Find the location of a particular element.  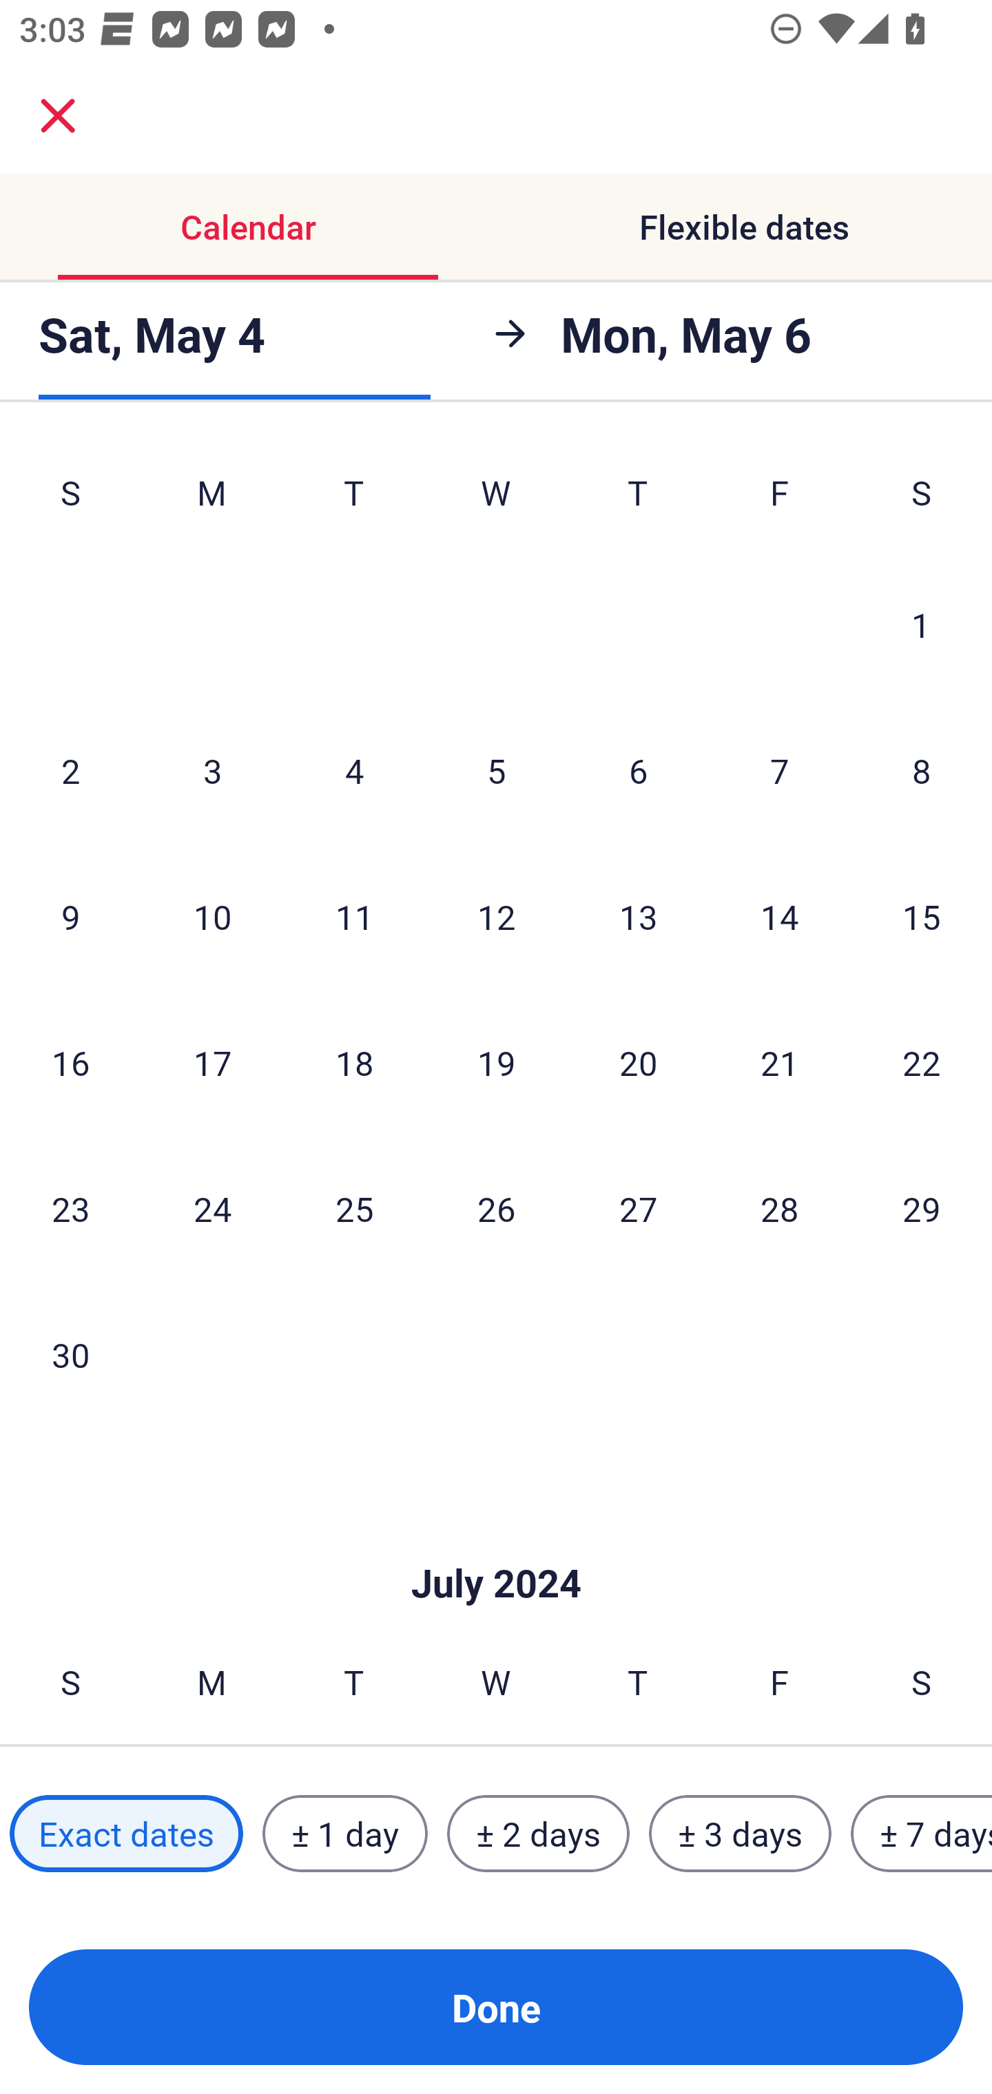

Flexible dates is located at coordinates (744, 227).